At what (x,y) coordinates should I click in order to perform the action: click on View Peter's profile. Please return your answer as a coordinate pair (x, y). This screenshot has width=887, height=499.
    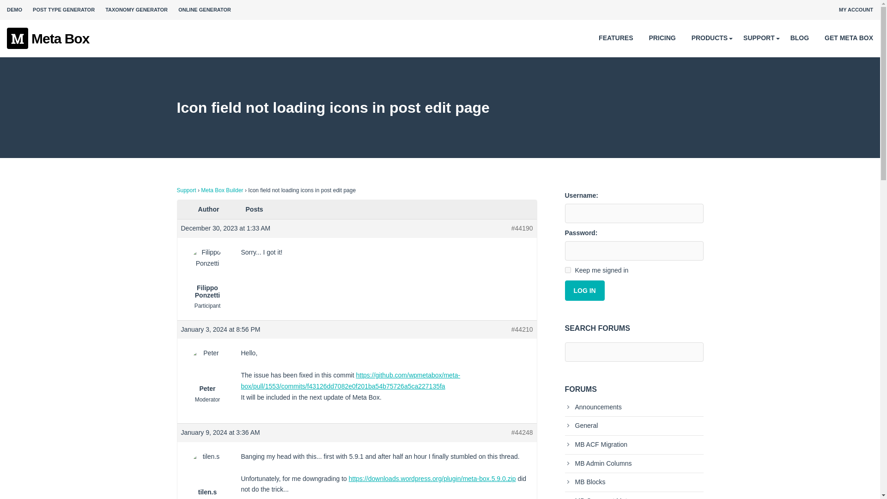
    Looking at the image, I should click on (207, 371).